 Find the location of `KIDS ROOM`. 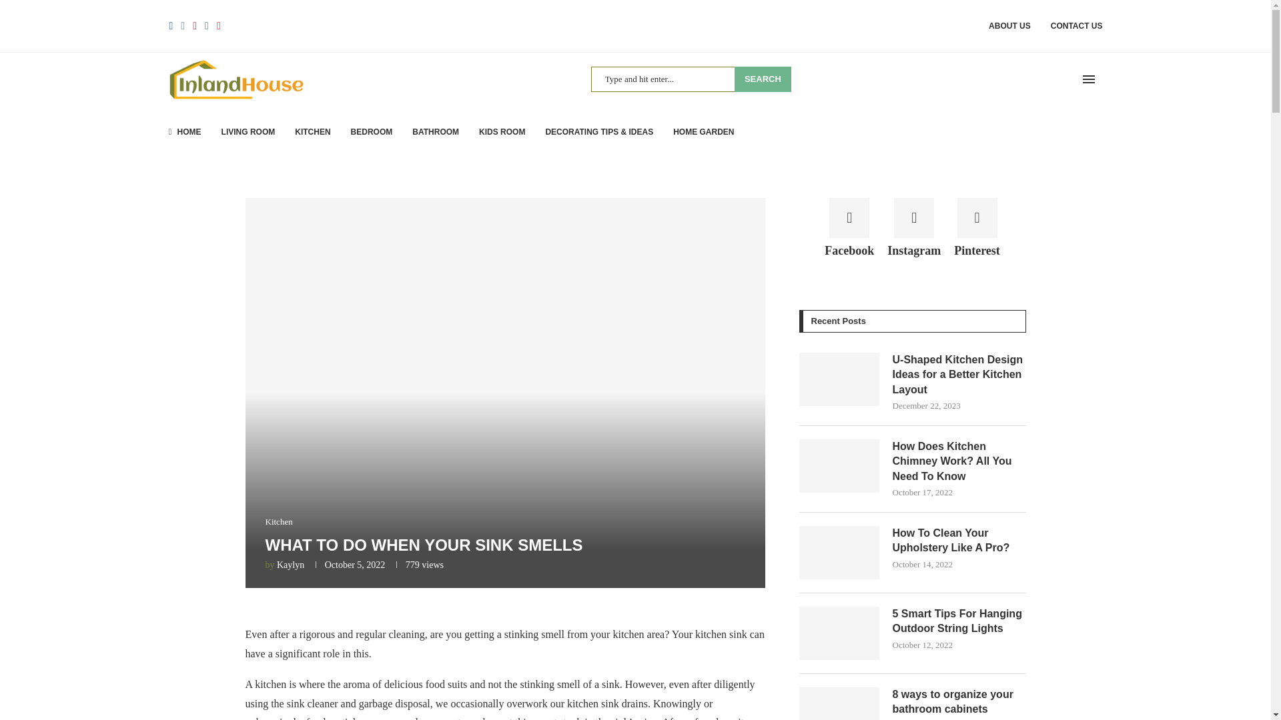

KIDS ROOM is located at coordinates (502, 131).